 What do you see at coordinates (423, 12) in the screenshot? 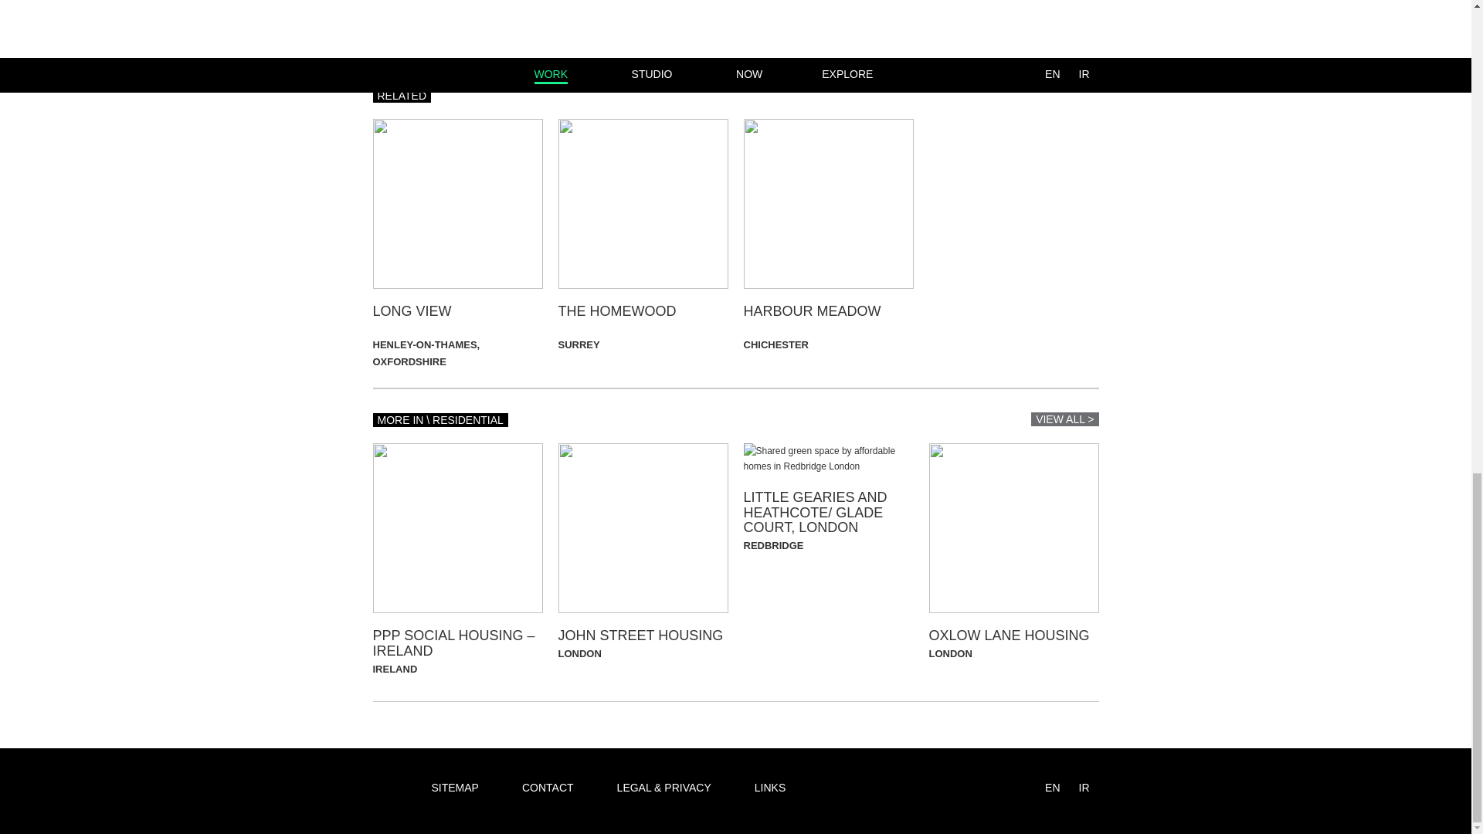
I see `Complete` at bounding box center [423, 12].